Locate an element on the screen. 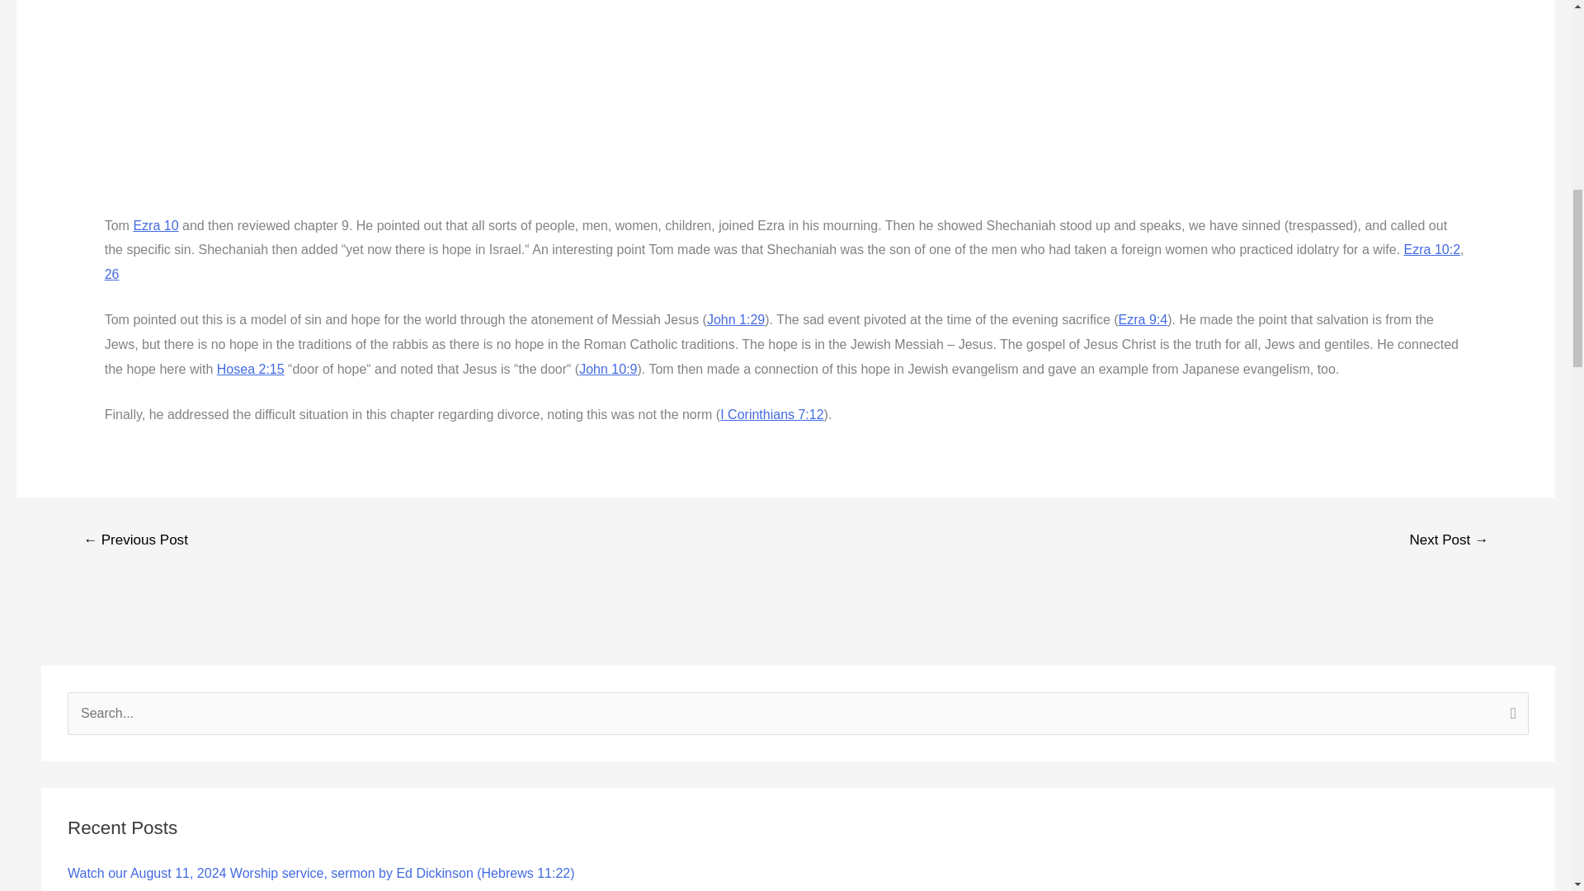 This screenshot has height=891, width=1584. Ezra 10:2 is located at coordinates (1432, 249).